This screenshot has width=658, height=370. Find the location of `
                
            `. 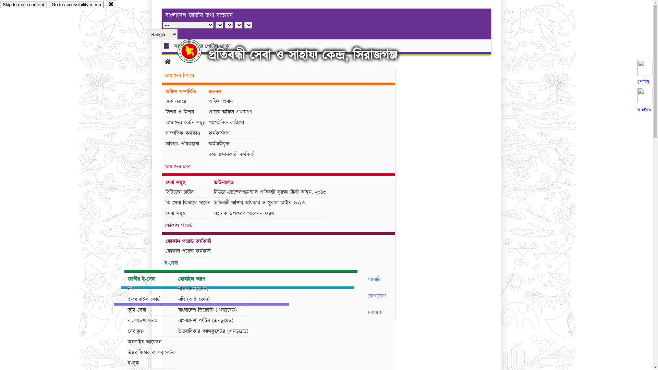


                
             is located at coordinates (195, 51).